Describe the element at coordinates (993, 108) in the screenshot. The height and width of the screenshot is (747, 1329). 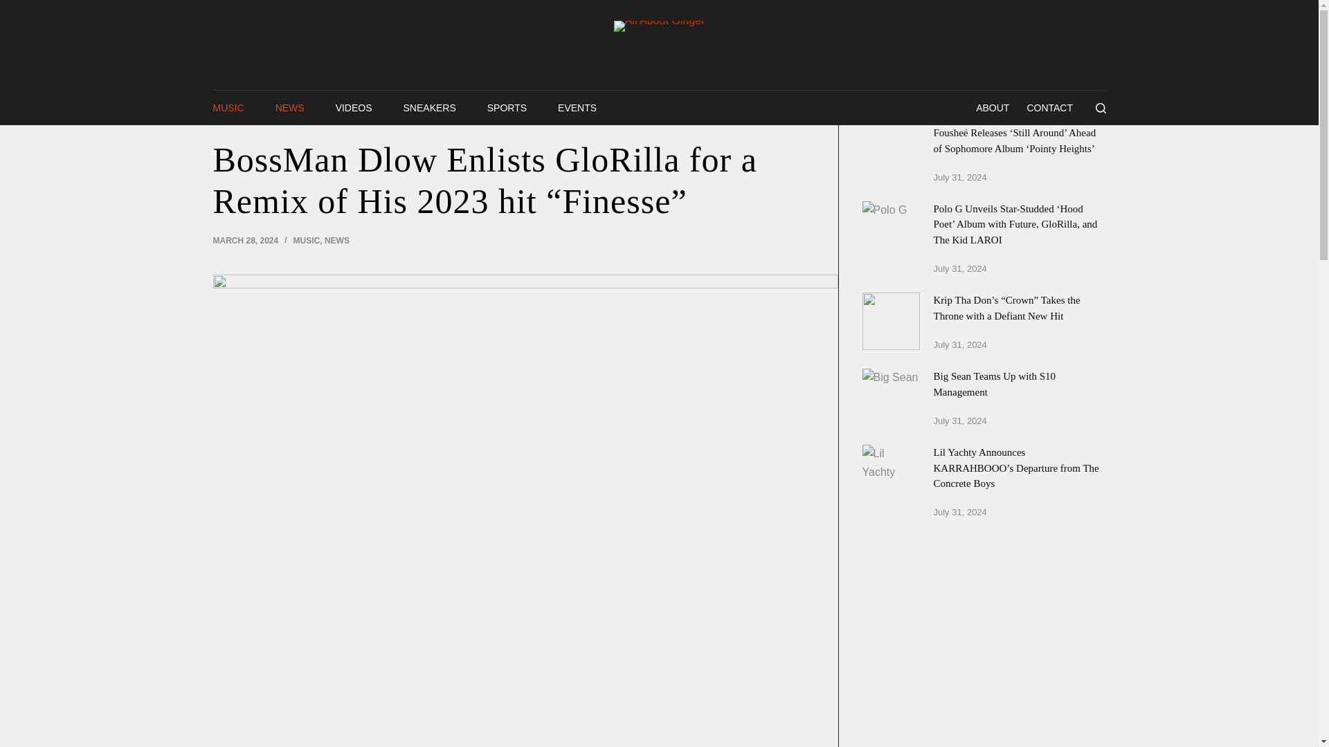
I see `ABOUT` at that location.